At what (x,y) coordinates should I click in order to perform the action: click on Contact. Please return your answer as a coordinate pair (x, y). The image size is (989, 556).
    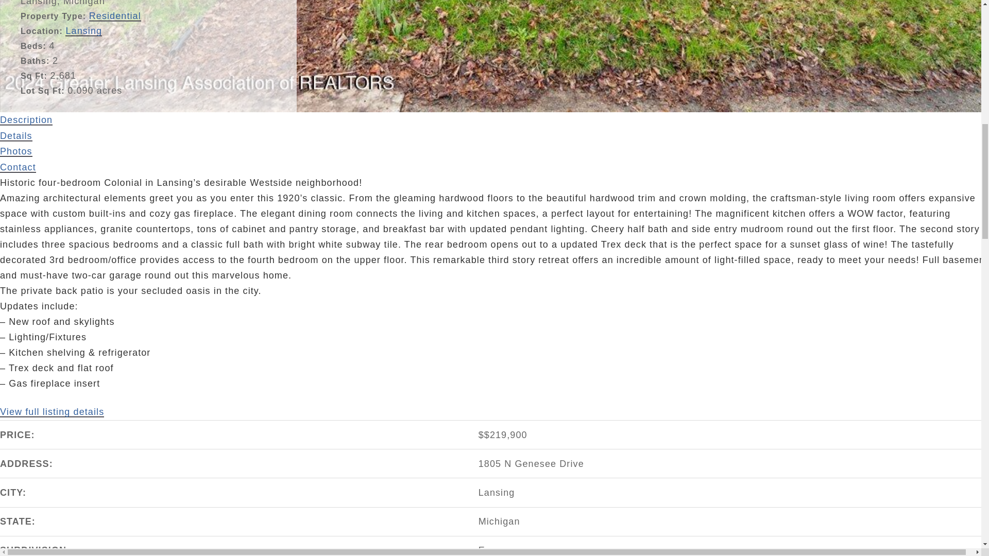
    Looking at the image, I should click on (18, 167).